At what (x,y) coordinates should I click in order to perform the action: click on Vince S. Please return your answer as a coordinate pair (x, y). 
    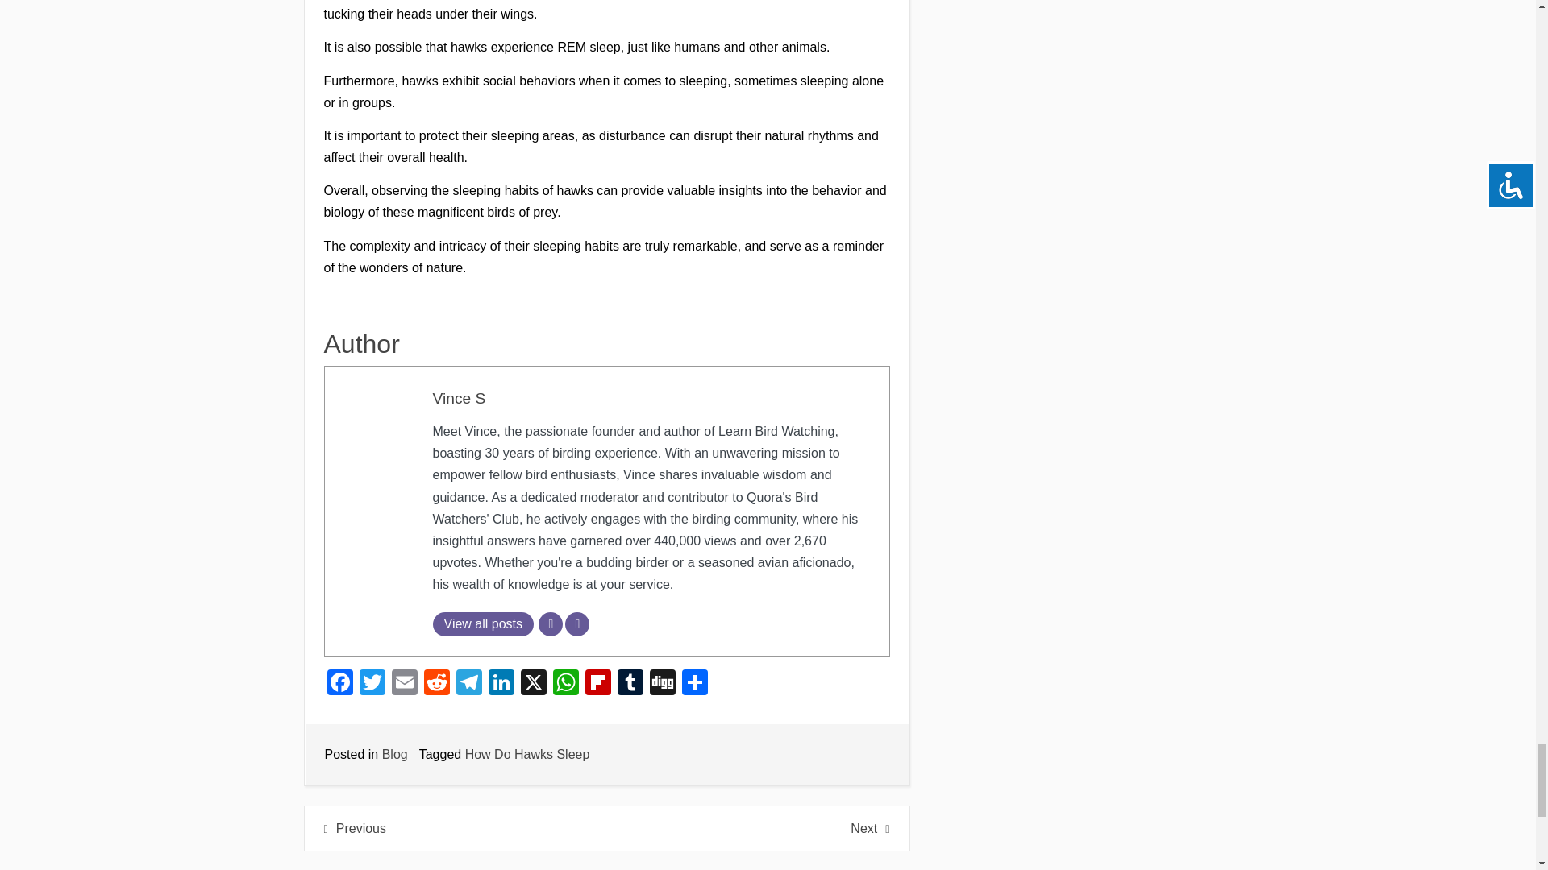
    Looking at the image, I should click on (458, 398).